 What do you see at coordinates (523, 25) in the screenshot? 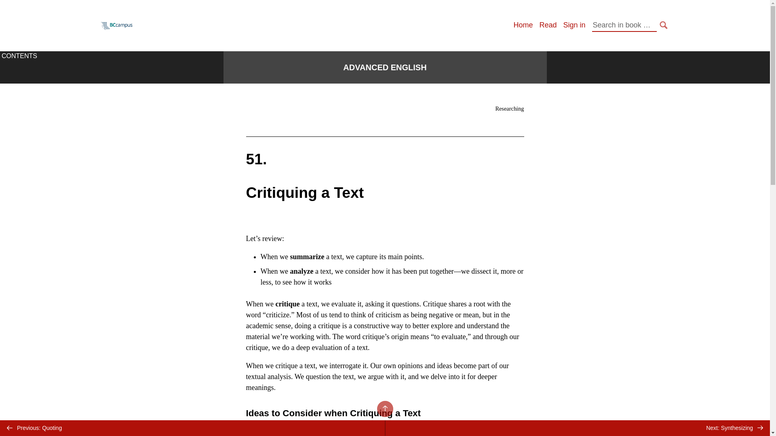
I see `Home` at bounding box center [523, 25].